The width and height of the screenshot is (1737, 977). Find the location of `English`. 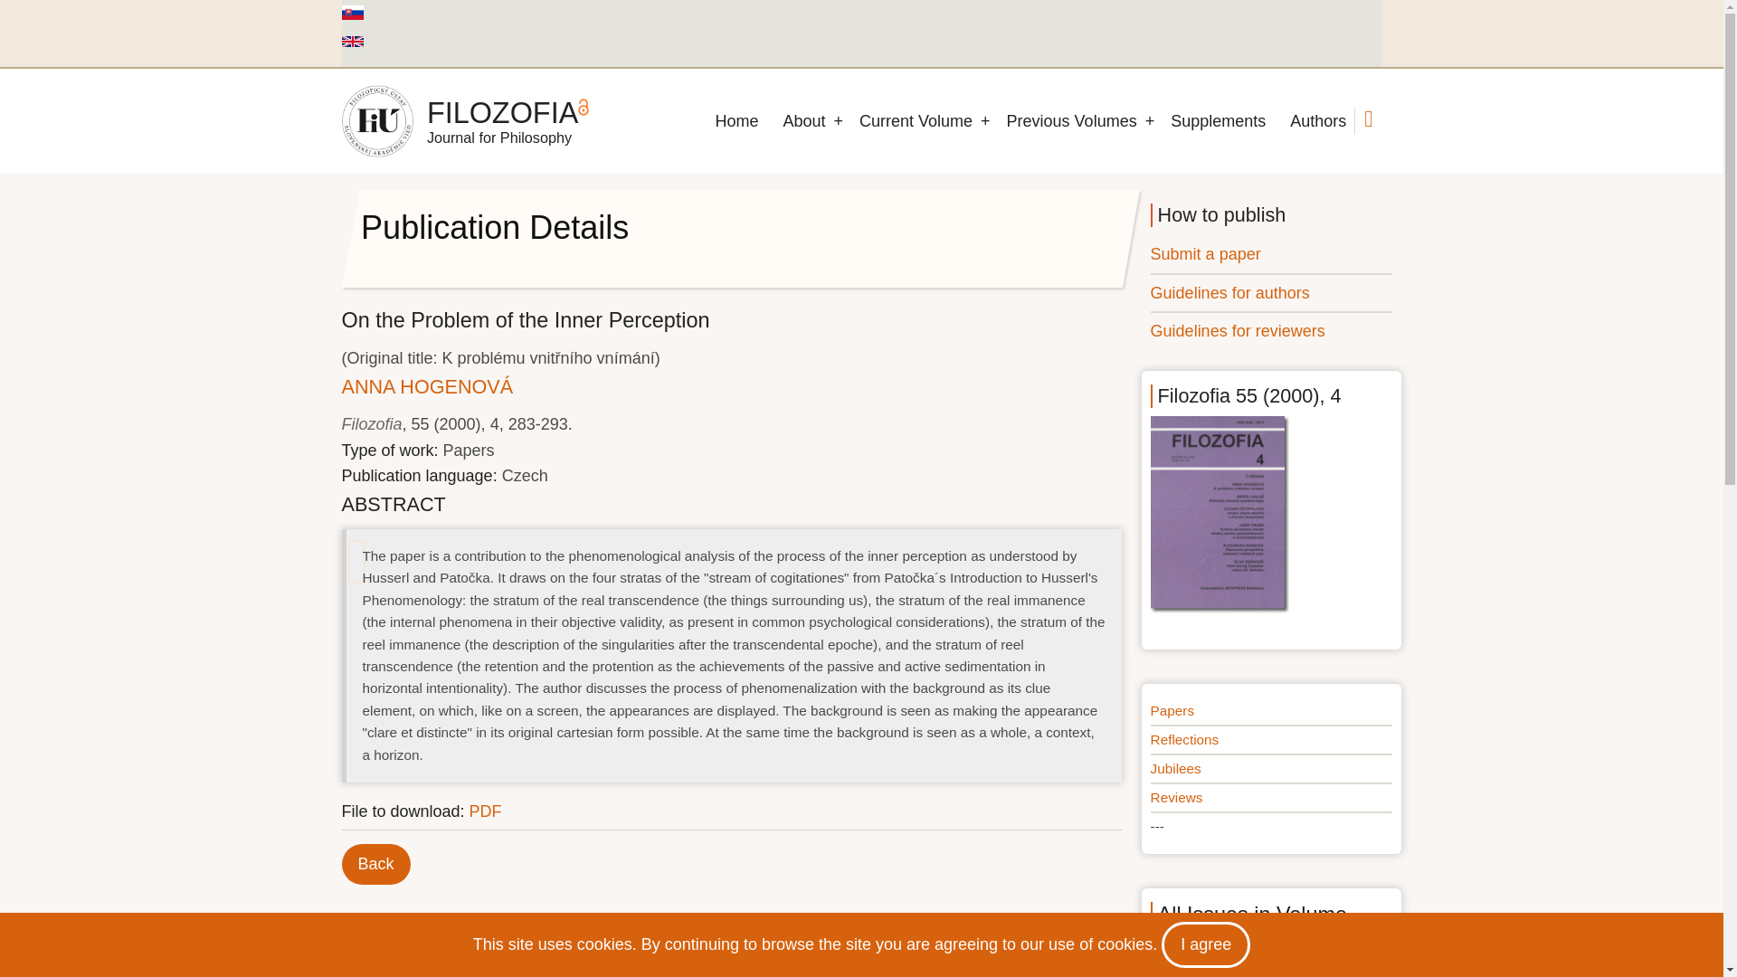

English is located at coordinates (353, 41).